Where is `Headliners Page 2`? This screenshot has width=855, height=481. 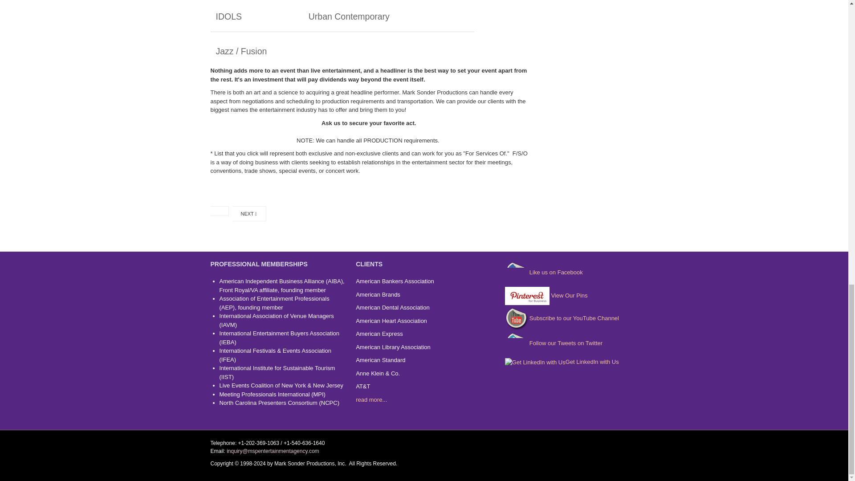
Headliners Page 2 is located at coordinates (248, 214).